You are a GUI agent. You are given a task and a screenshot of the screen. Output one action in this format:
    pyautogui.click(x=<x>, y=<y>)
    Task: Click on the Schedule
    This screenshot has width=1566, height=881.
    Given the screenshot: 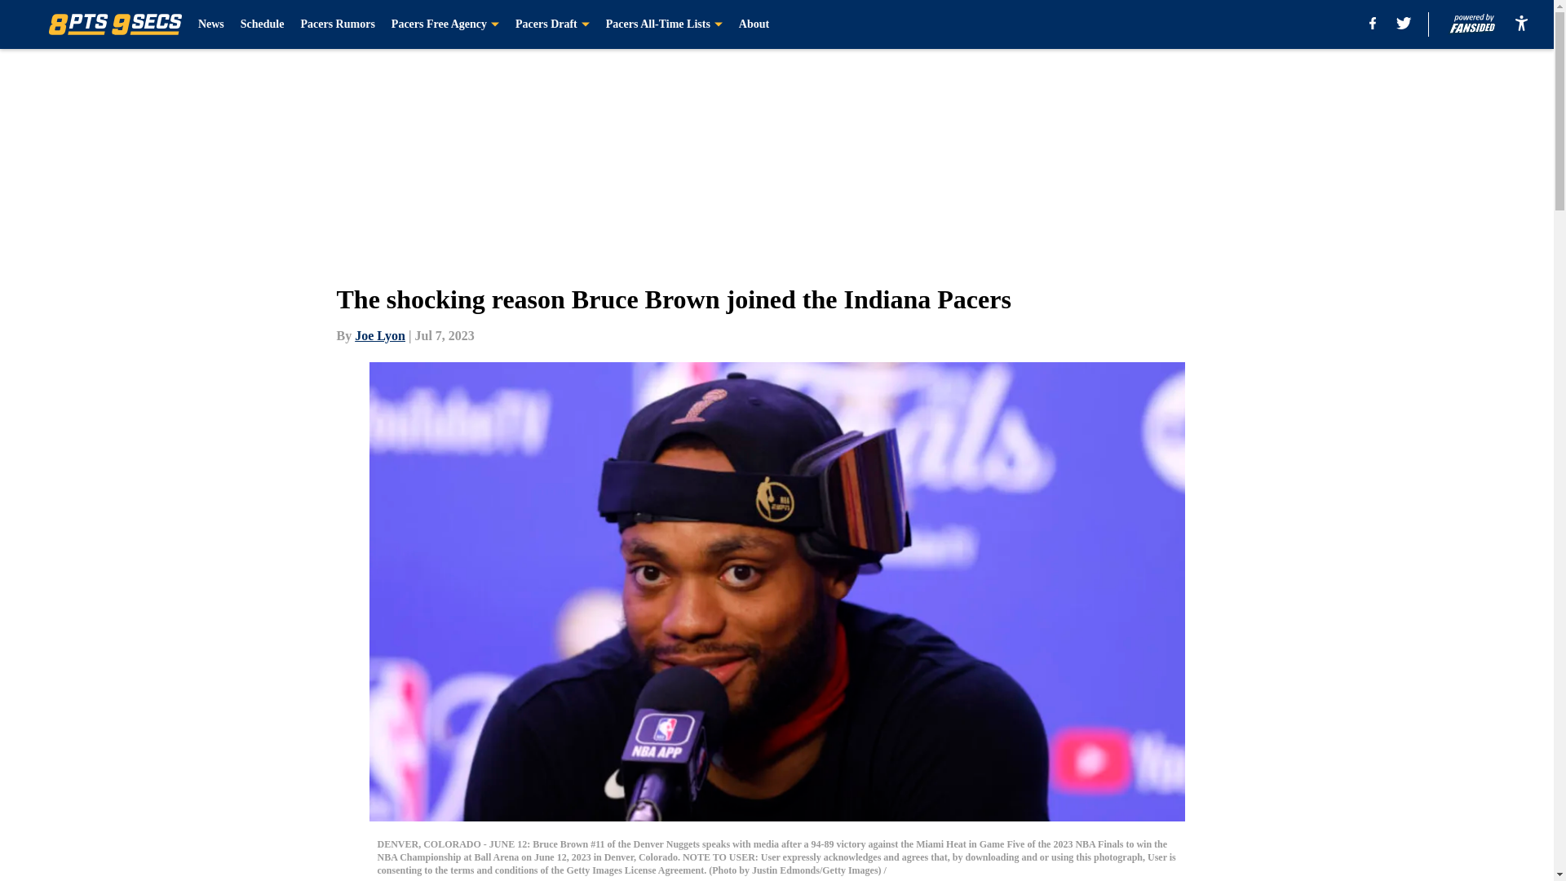 What is the action you would take?
    pyautogui.click(x=263, y=24)
    